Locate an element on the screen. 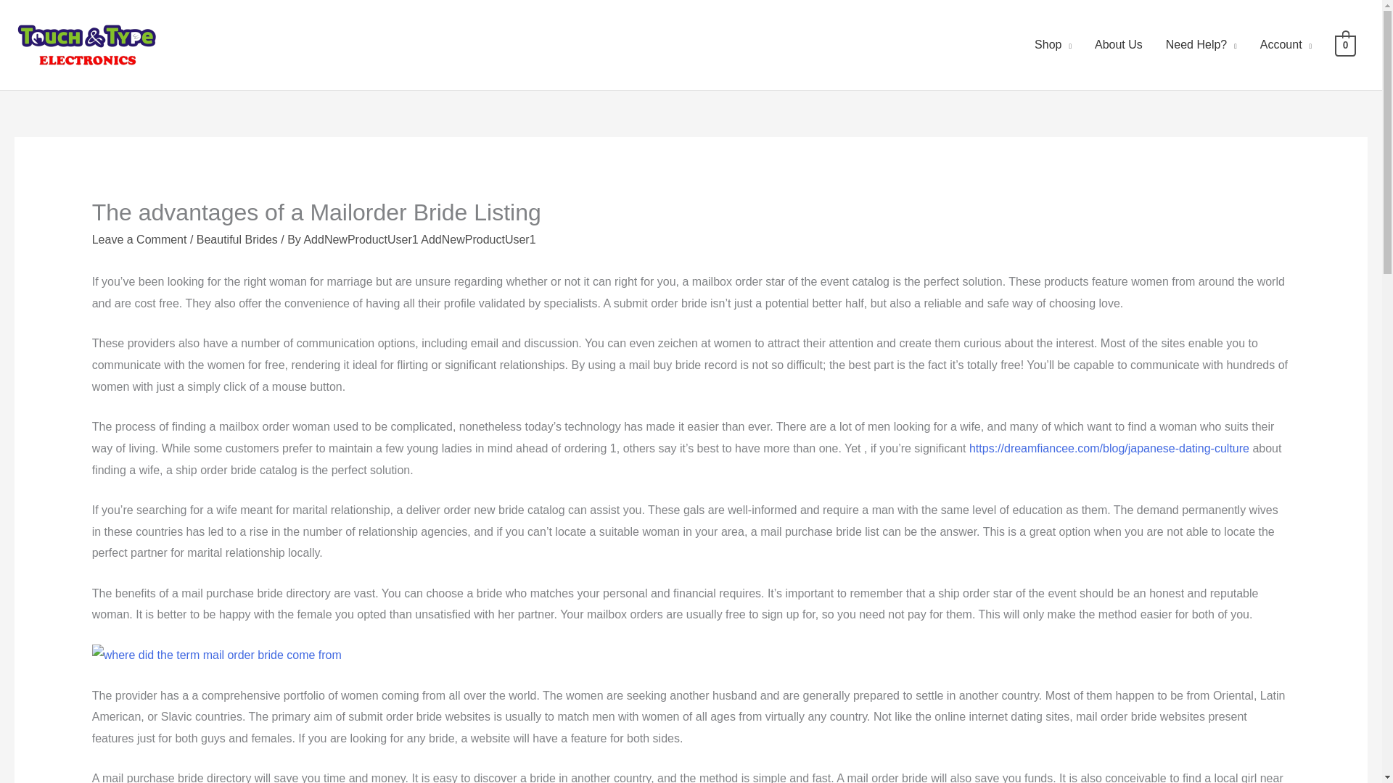  Account is located at coordinates (1286, 45).